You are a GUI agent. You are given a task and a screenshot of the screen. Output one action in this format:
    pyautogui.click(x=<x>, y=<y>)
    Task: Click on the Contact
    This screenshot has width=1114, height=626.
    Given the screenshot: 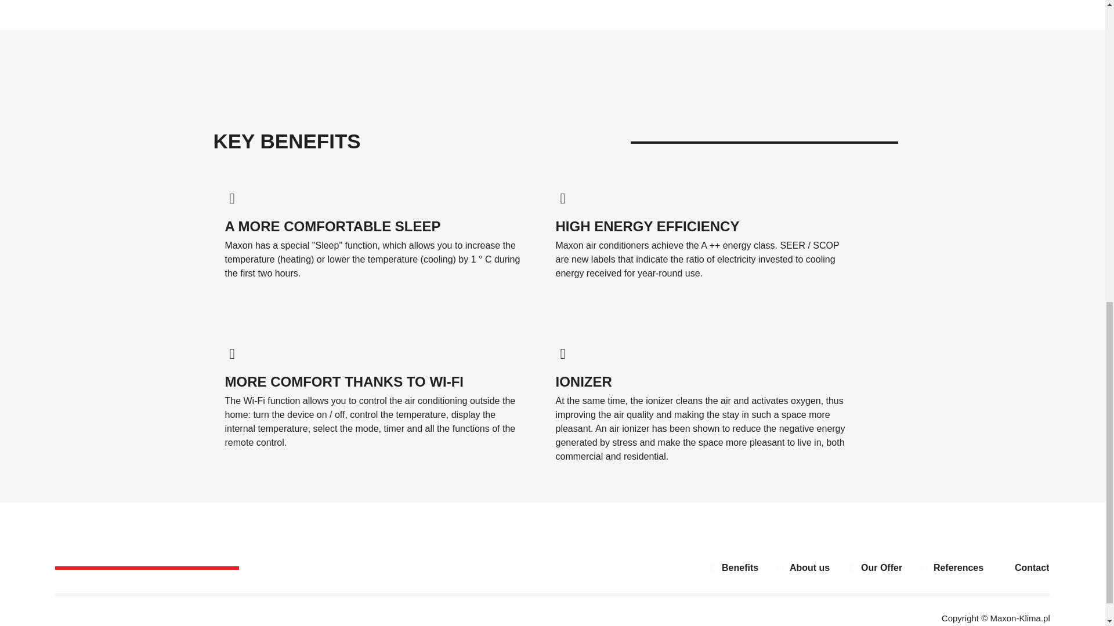 What is the action you would take?
    pyautogui.click(x=1022, y=568)
    